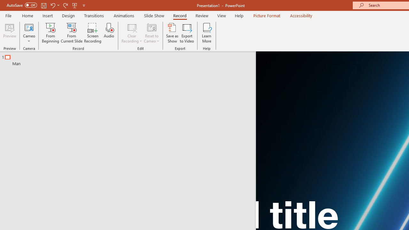 This screenshot has height=230, width=409. I want to click on Outline, so click(130, 59).